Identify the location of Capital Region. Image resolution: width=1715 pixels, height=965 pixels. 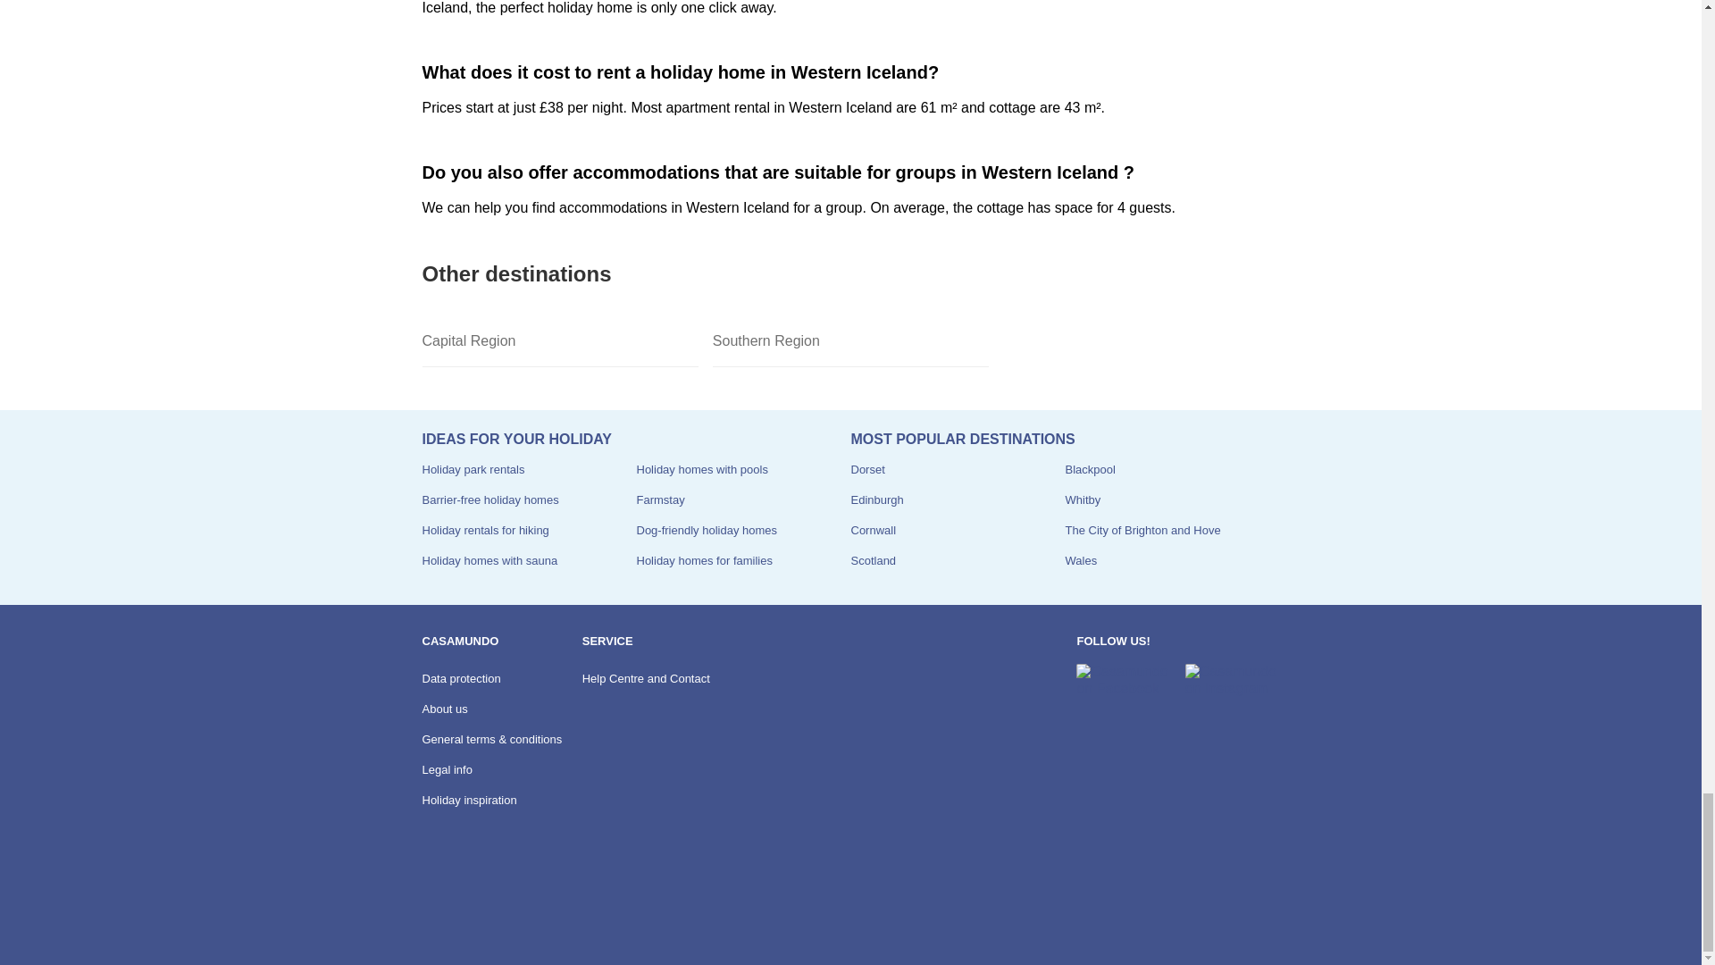
(559, 341).